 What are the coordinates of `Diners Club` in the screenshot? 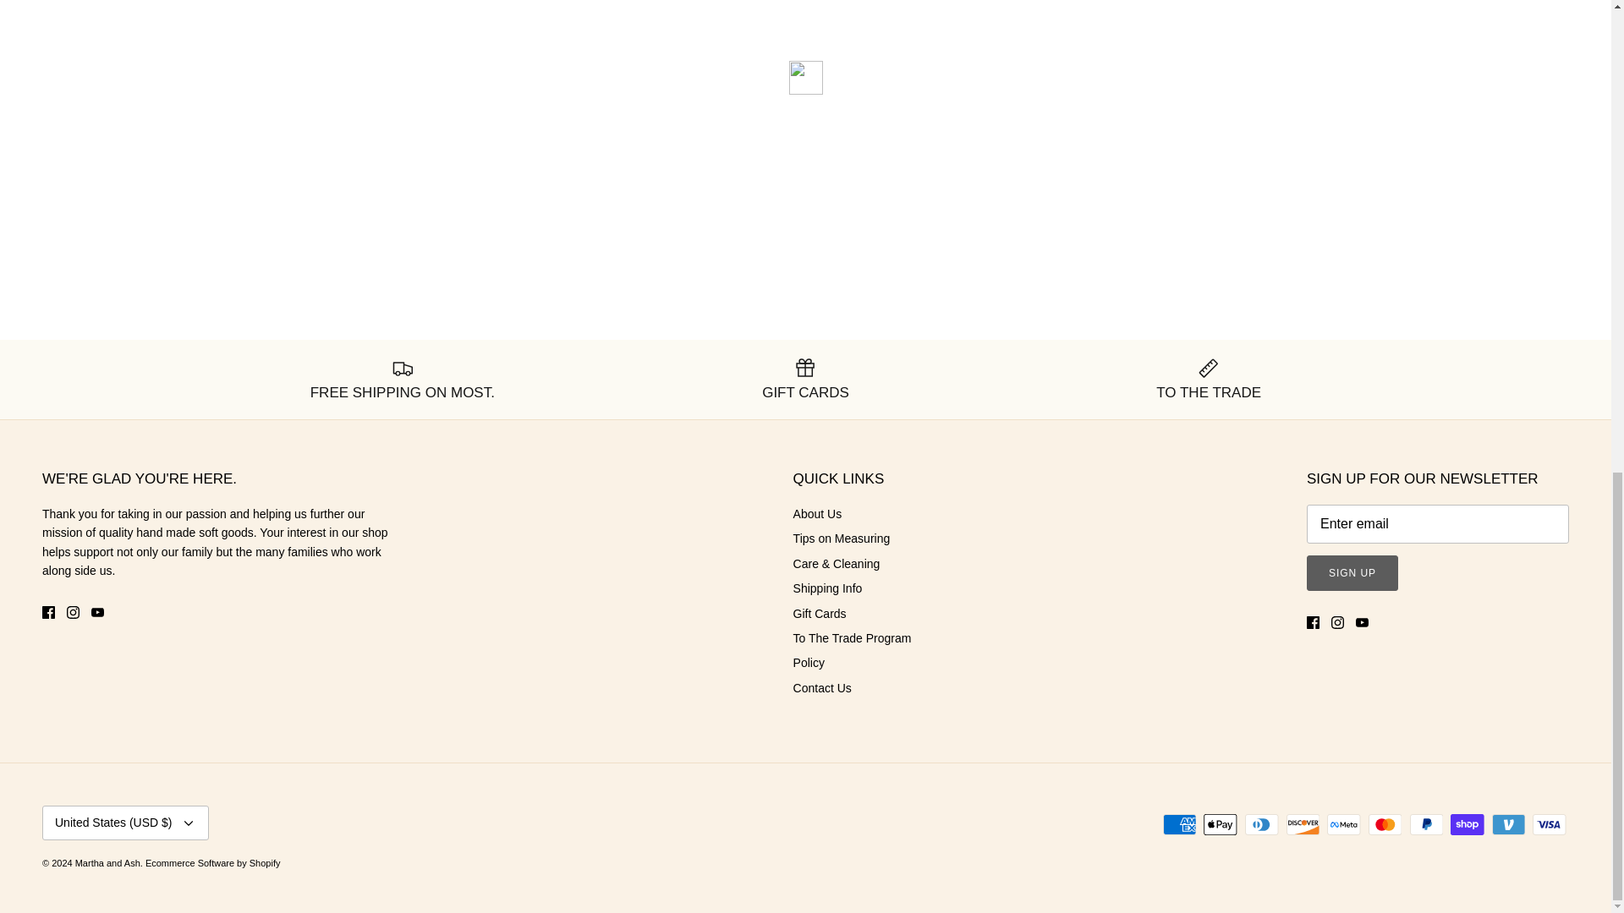 It's located at (1262, 825).